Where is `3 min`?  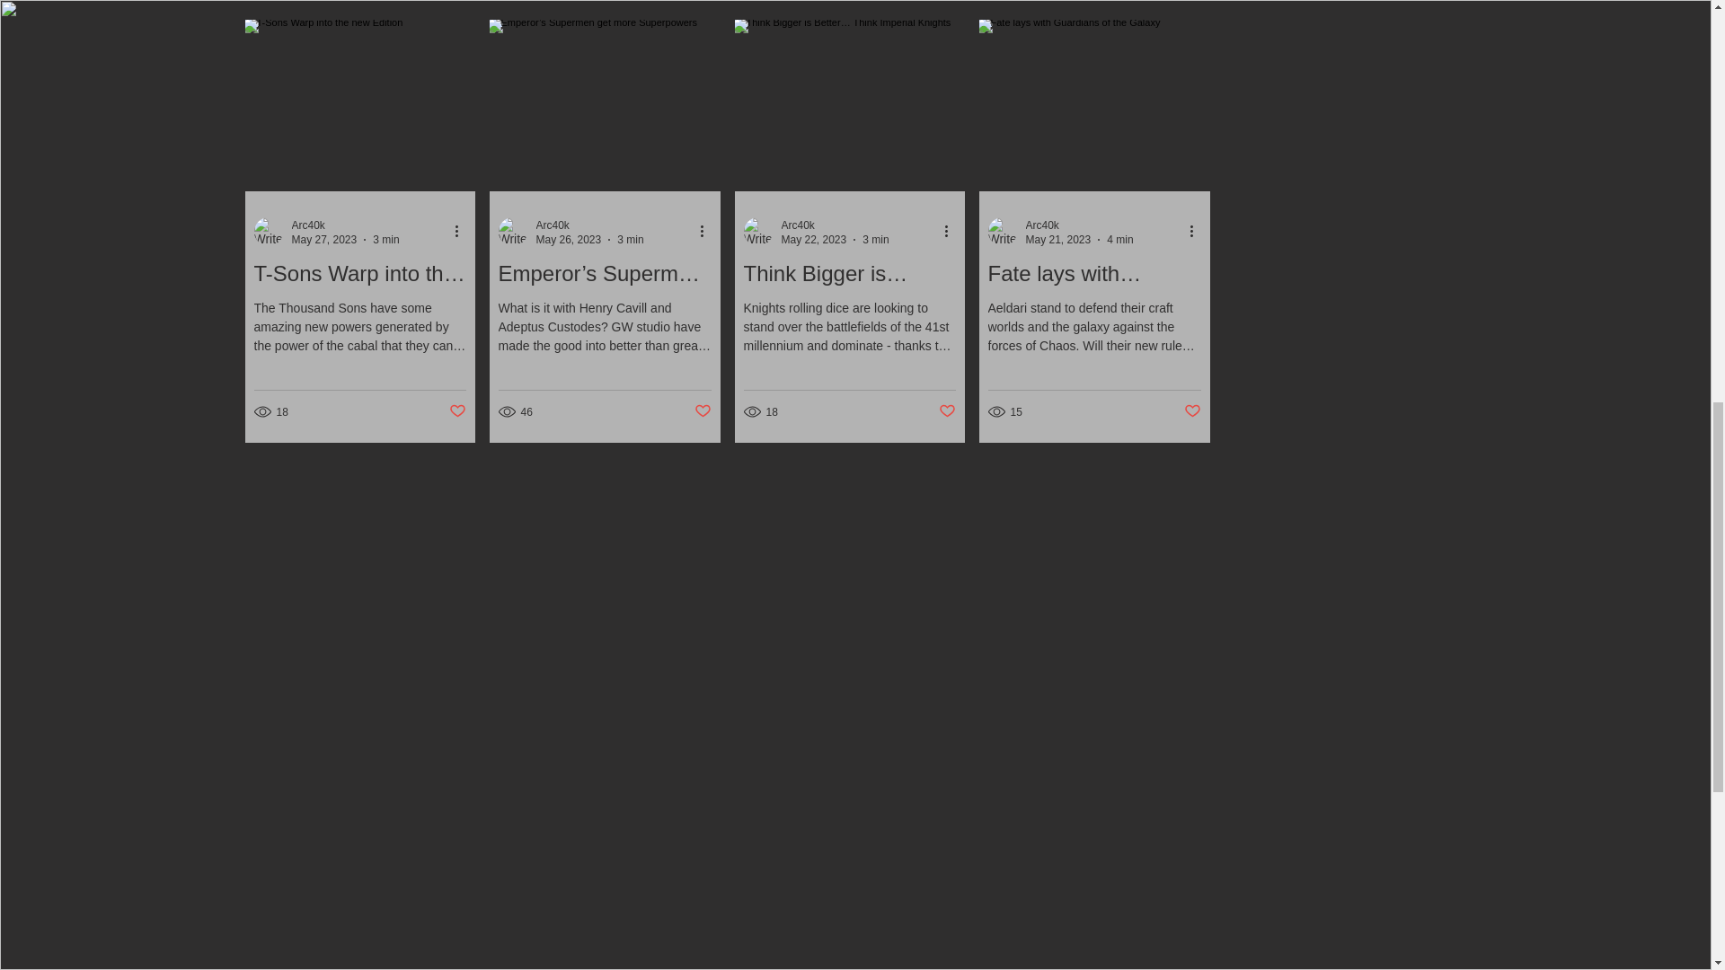 3 min is located at coordinates (385, 240).